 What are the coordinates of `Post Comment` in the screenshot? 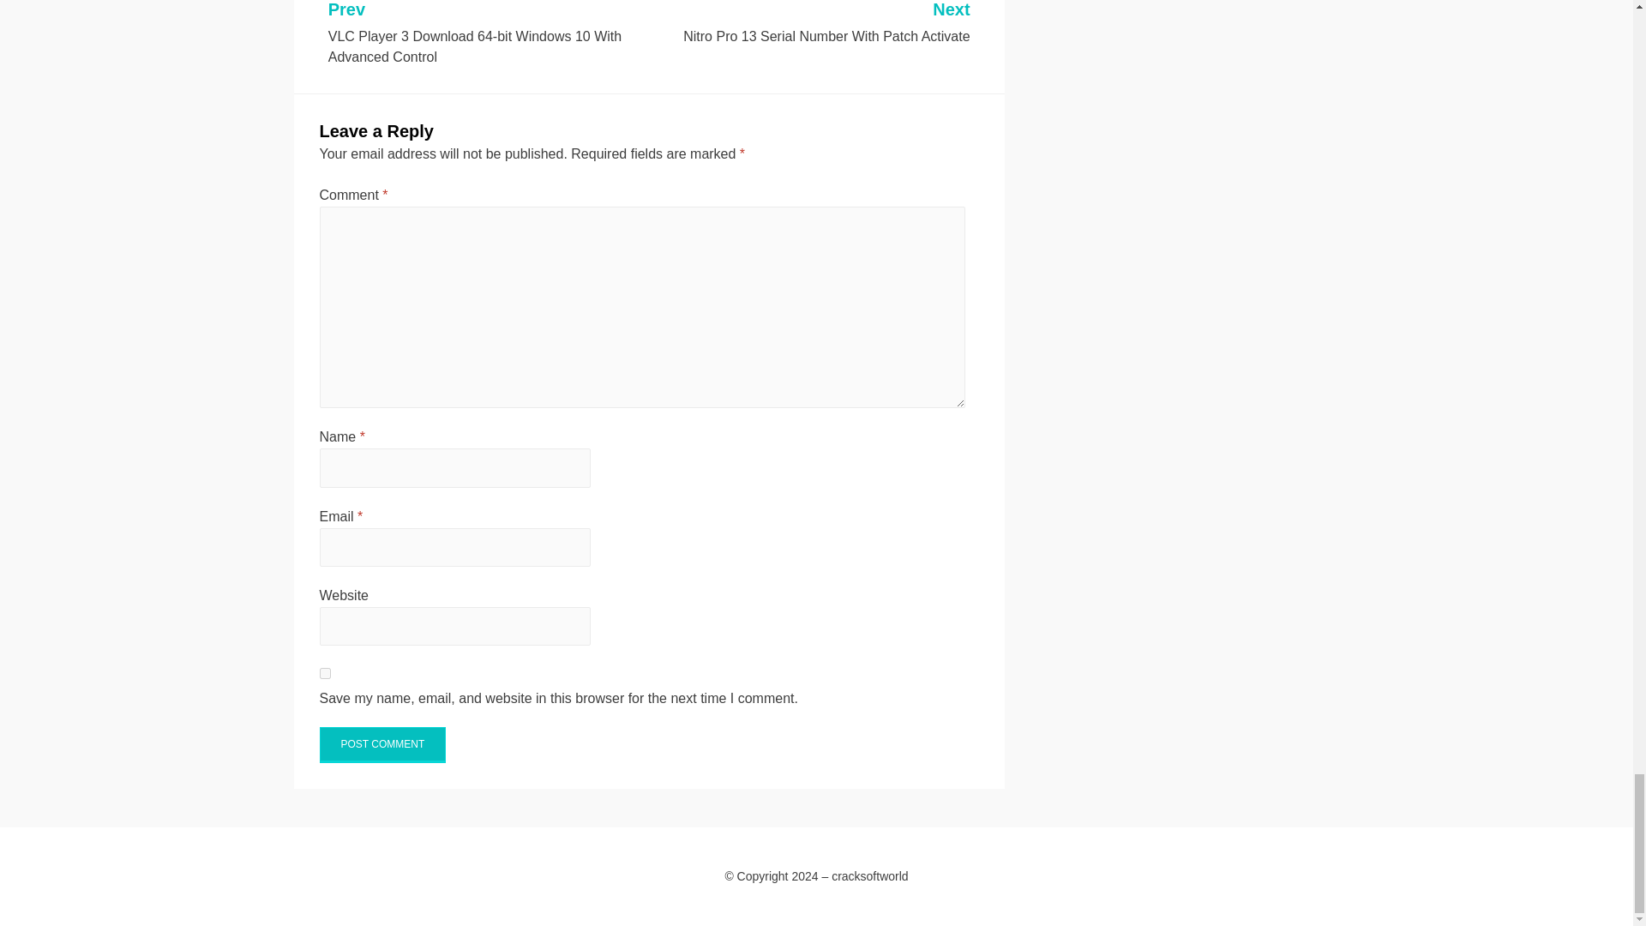 It's located at (382, 744).